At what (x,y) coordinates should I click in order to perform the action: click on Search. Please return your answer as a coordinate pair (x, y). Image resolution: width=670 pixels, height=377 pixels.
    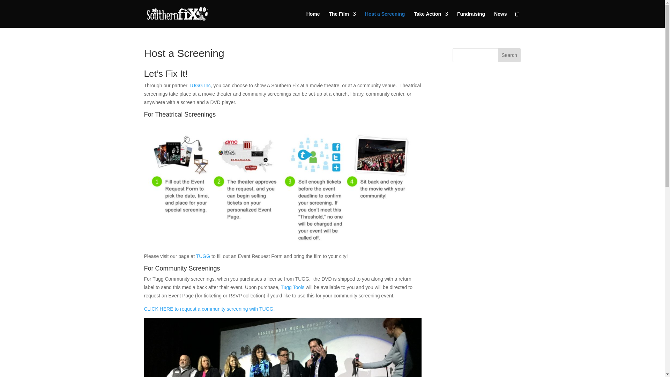
    Looking at the image, I should click on (509, 55).